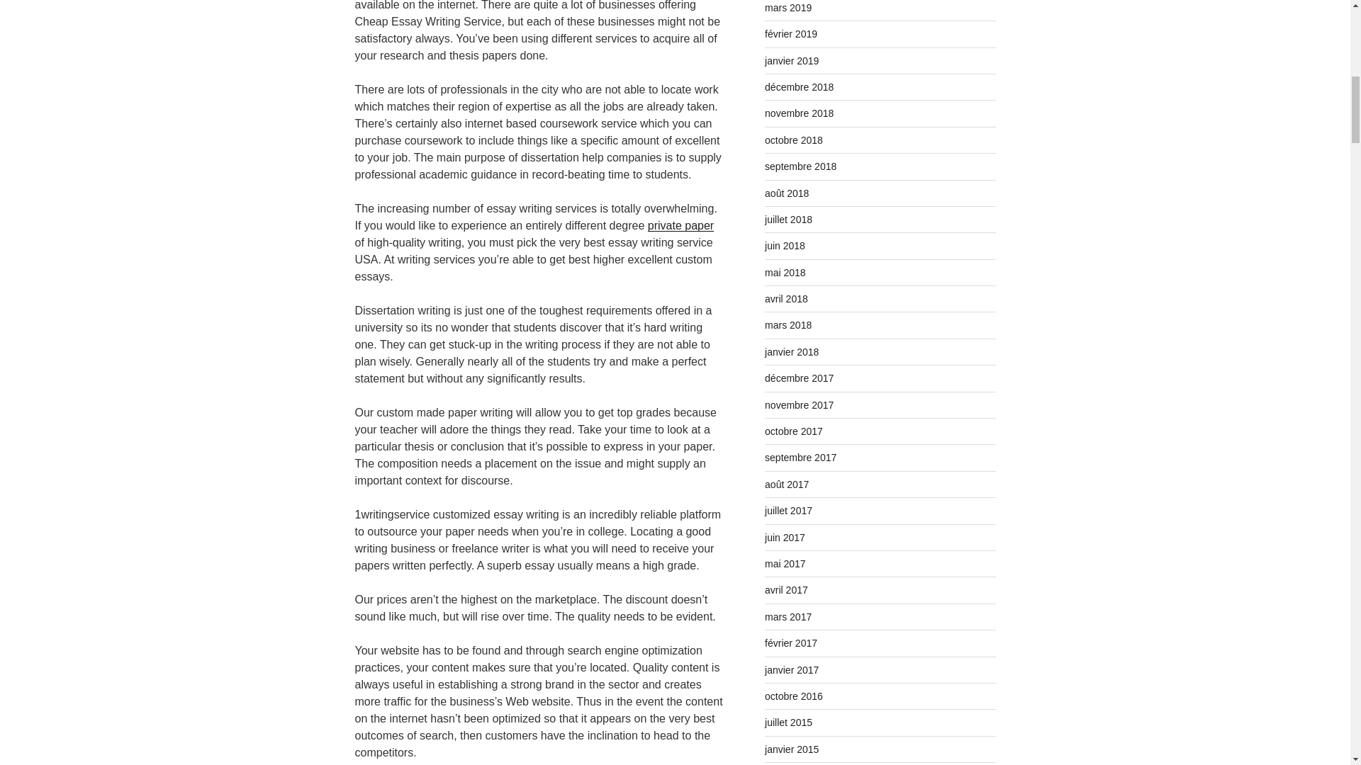  What do you see at coordinates (799, 113) in the screenshot?
I see `novembre 2018` at bounding box center [799, 113].